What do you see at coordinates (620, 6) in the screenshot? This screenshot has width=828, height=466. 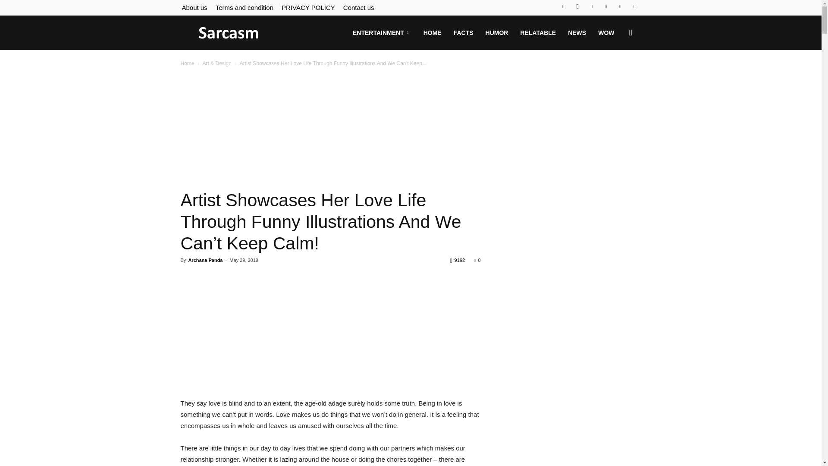 I see `VKontakte` at bounding box center [620, 6].